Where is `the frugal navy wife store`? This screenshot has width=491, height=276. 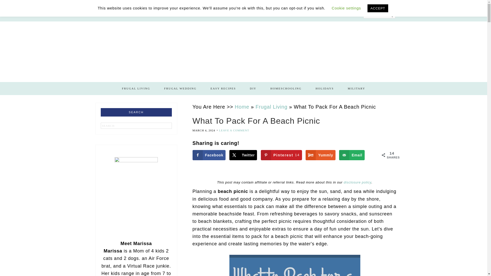 the frugal navy wife store is located at coordinates (110, 15).